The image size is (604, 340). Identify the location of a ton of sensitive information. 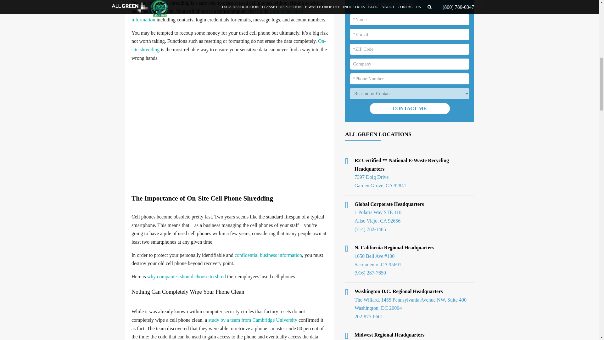
(218, 15).